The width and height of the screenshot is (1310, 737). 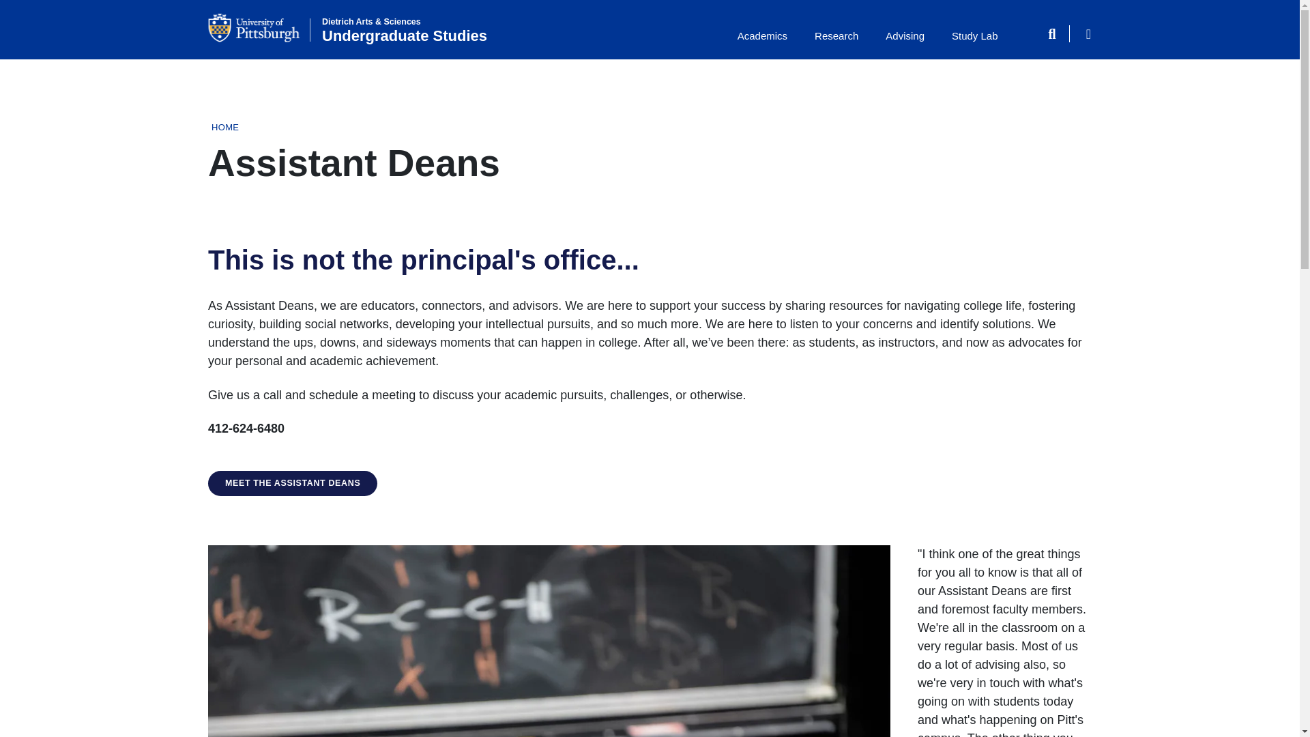 What do you see at coordinates (224, 127) in the screenshot?
I see `HOME` at bounding box center [224, 127].